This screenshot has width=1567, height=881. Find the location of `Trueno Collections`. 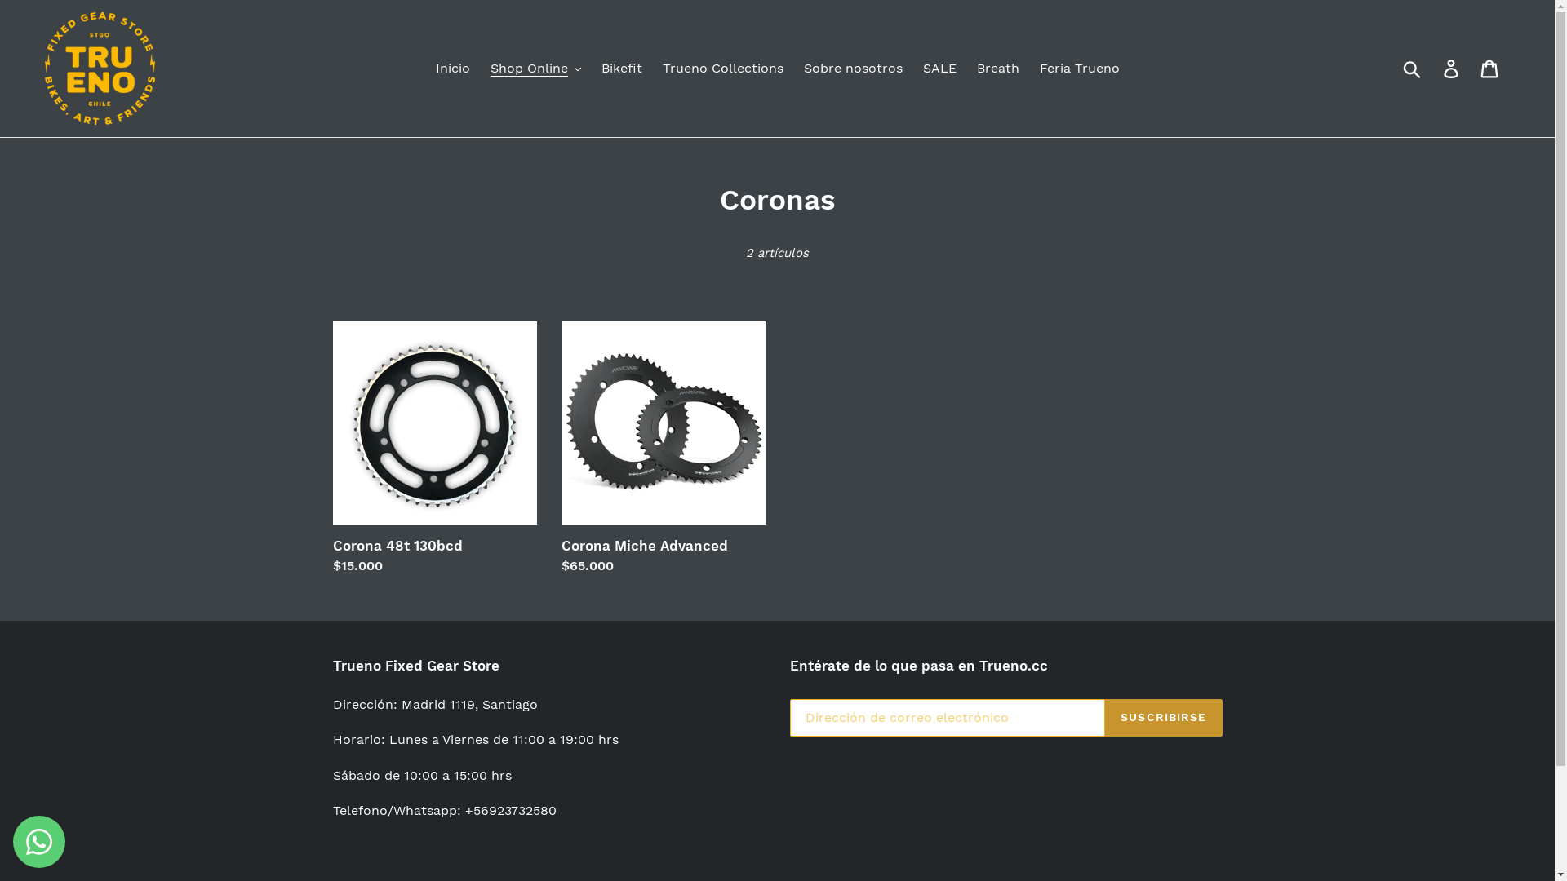

Trueno Collections is located at coordinates (723, 69).